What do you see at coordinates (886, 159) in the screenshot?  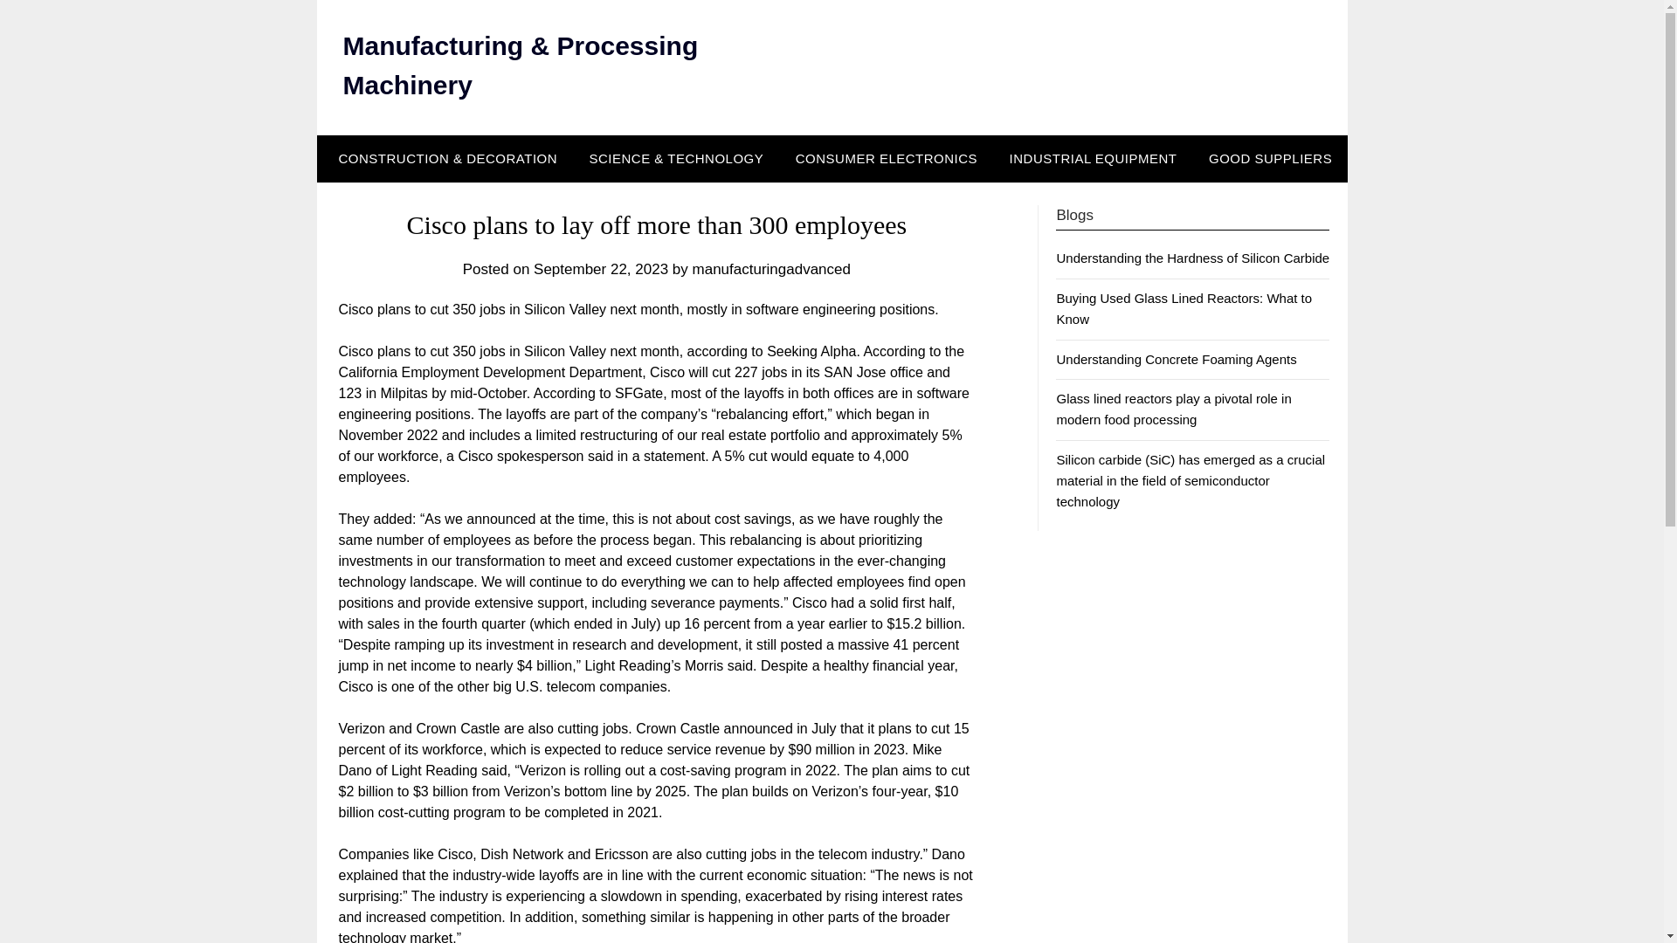 I see `CONSUMER ELECTRONICS` at bounding box center [886, 159].